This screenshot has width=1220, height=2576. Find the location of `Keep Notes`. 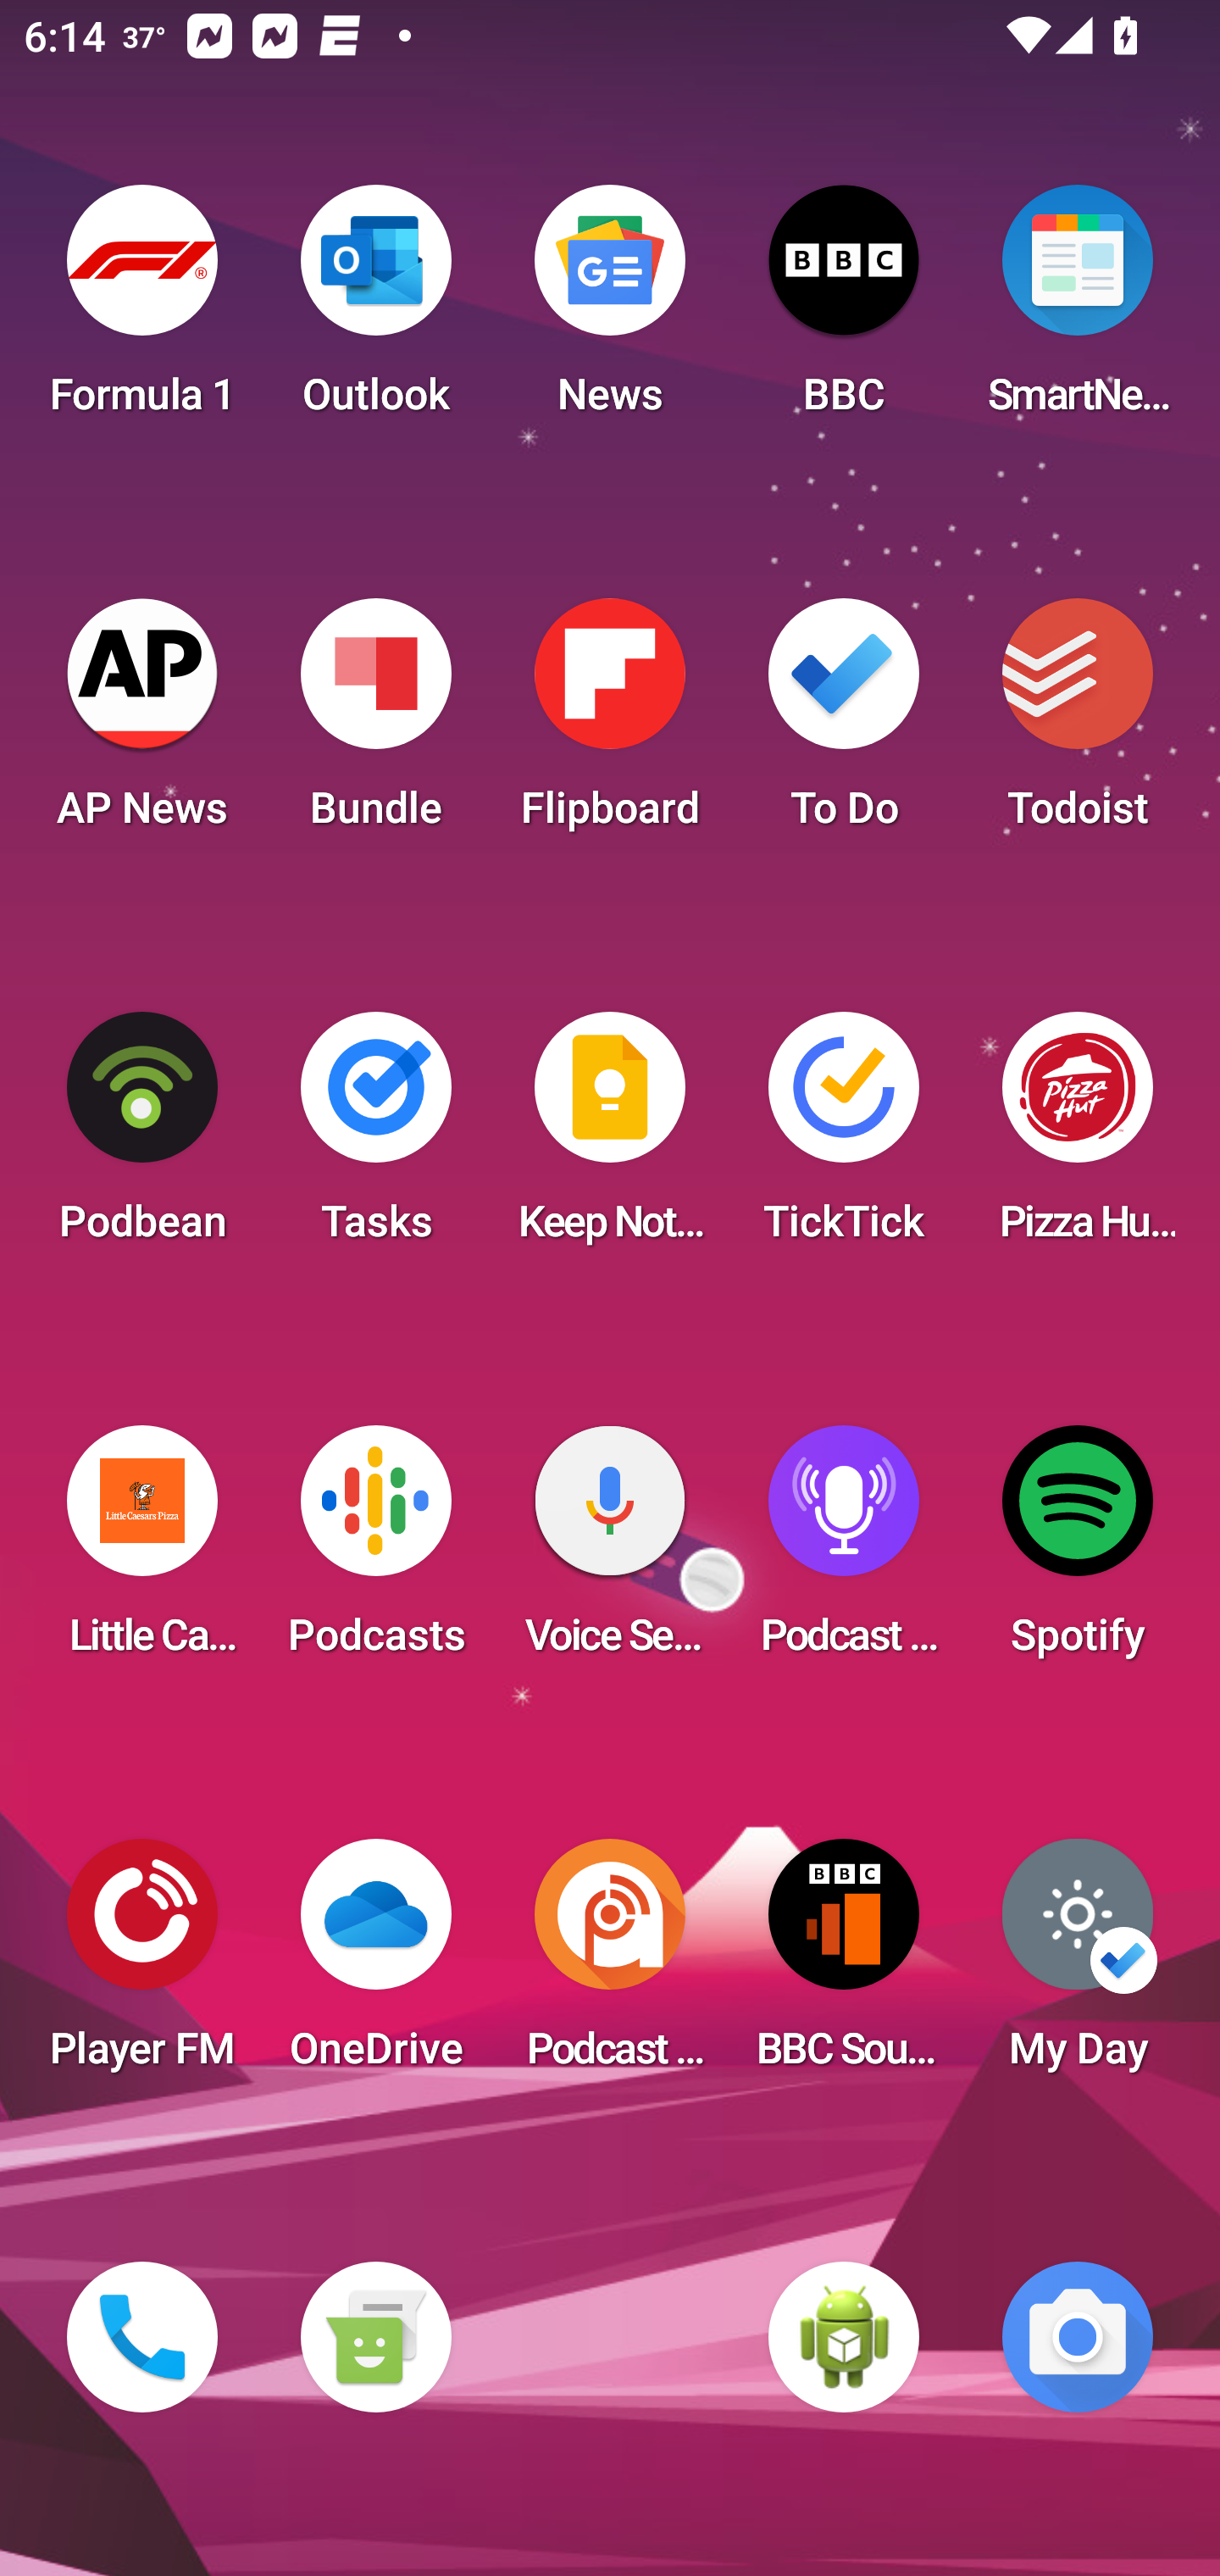

Keep Notes is located at coordinates (610, 1137).